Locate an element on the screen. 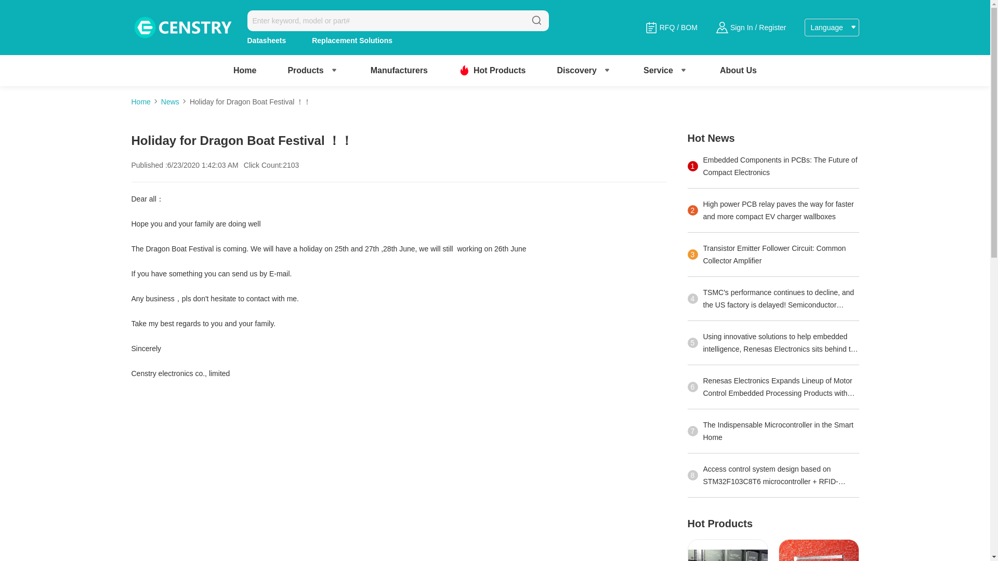 This screenshot has width=998, height=561. Datasheets is located at coordinates (267, 41).